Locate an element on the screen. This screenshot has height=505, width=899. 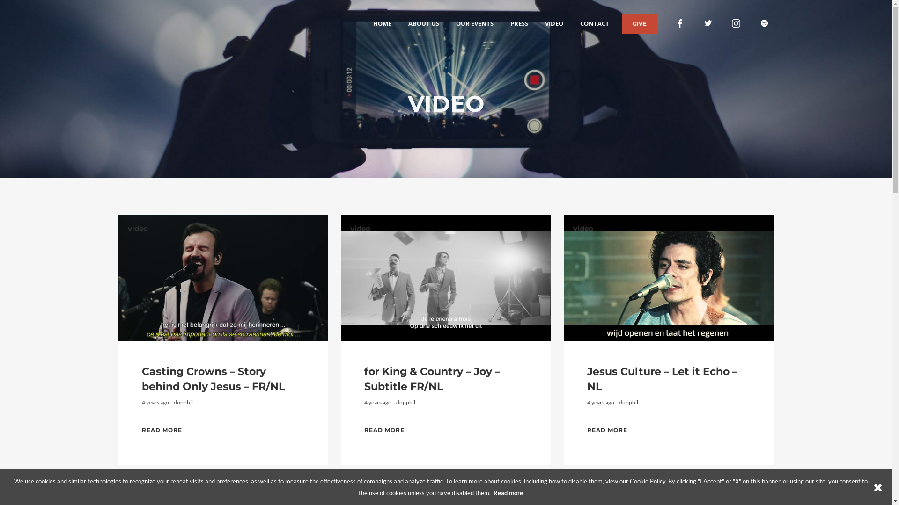
Read more is located at coordinates (508, 493).